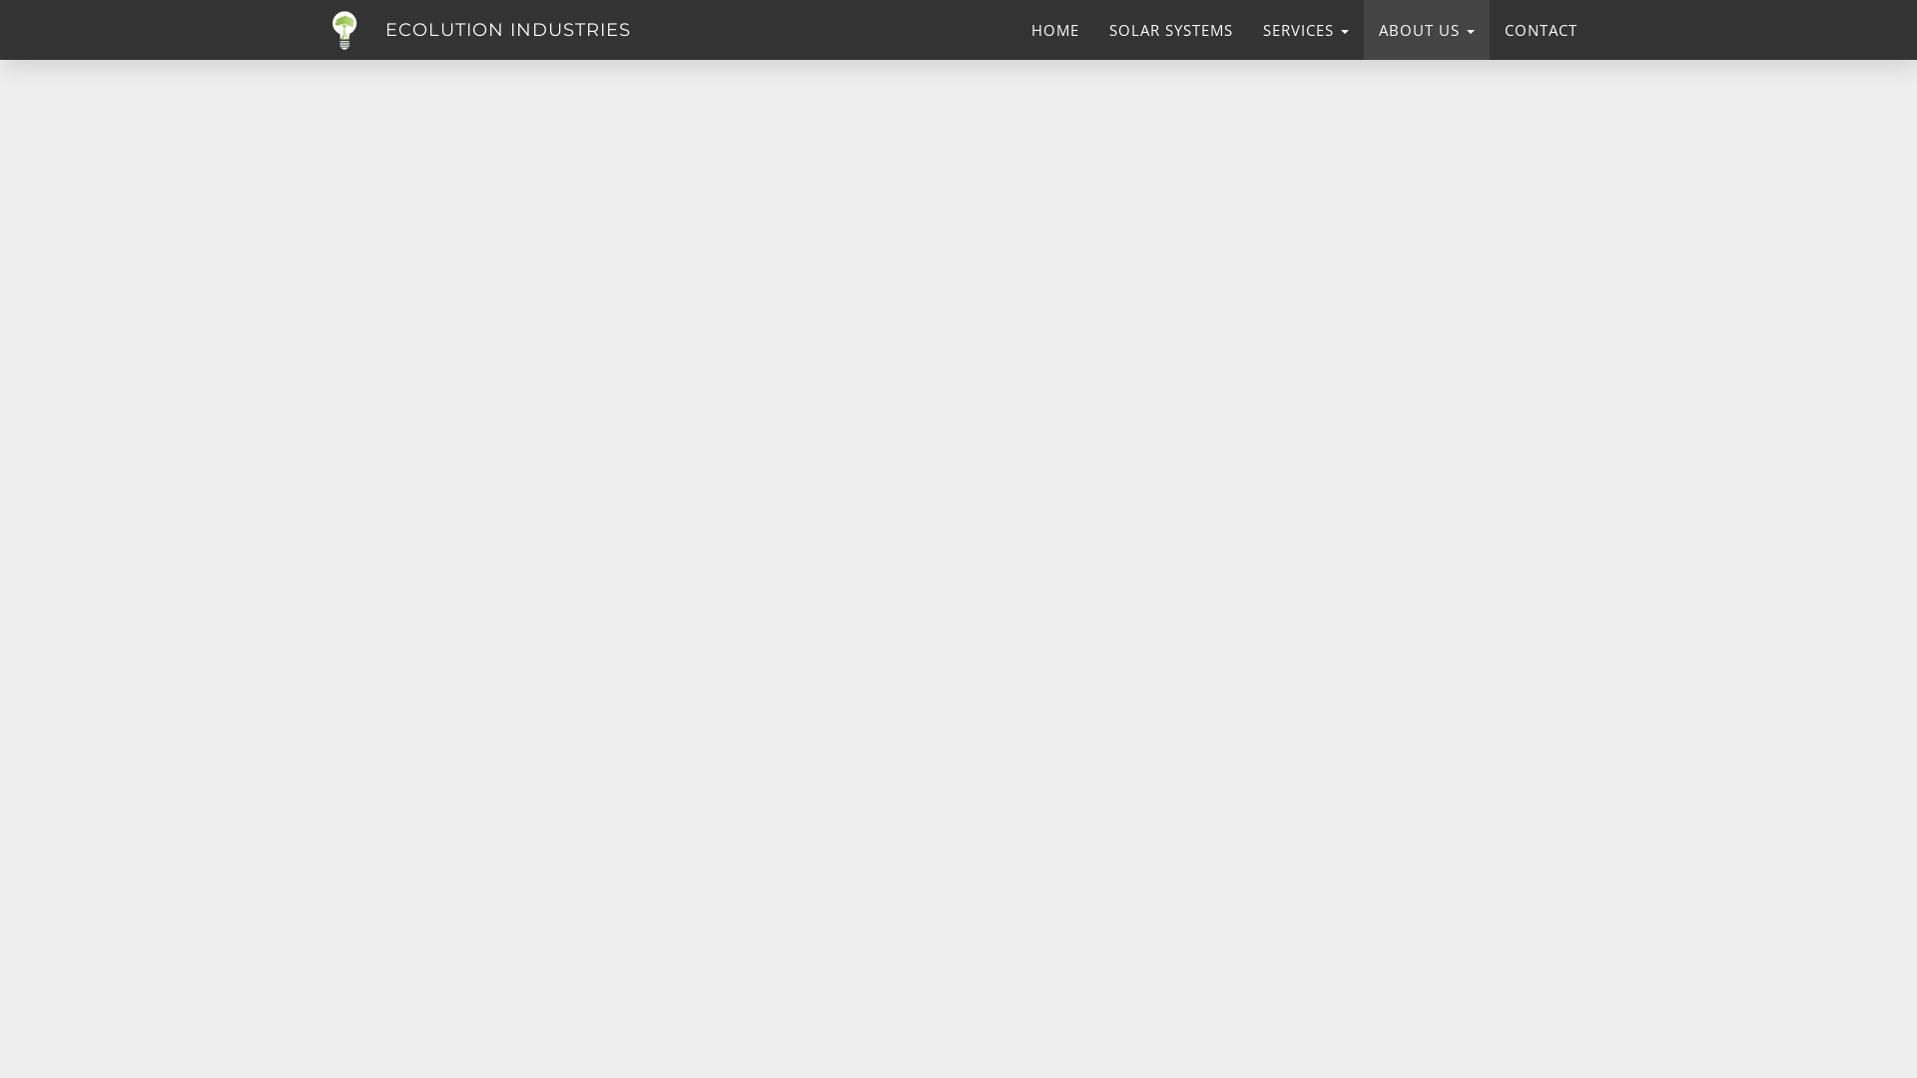  Describe the element at coordinates (1427, 30) in the screenshot. I see `ABOUT US` at that location.